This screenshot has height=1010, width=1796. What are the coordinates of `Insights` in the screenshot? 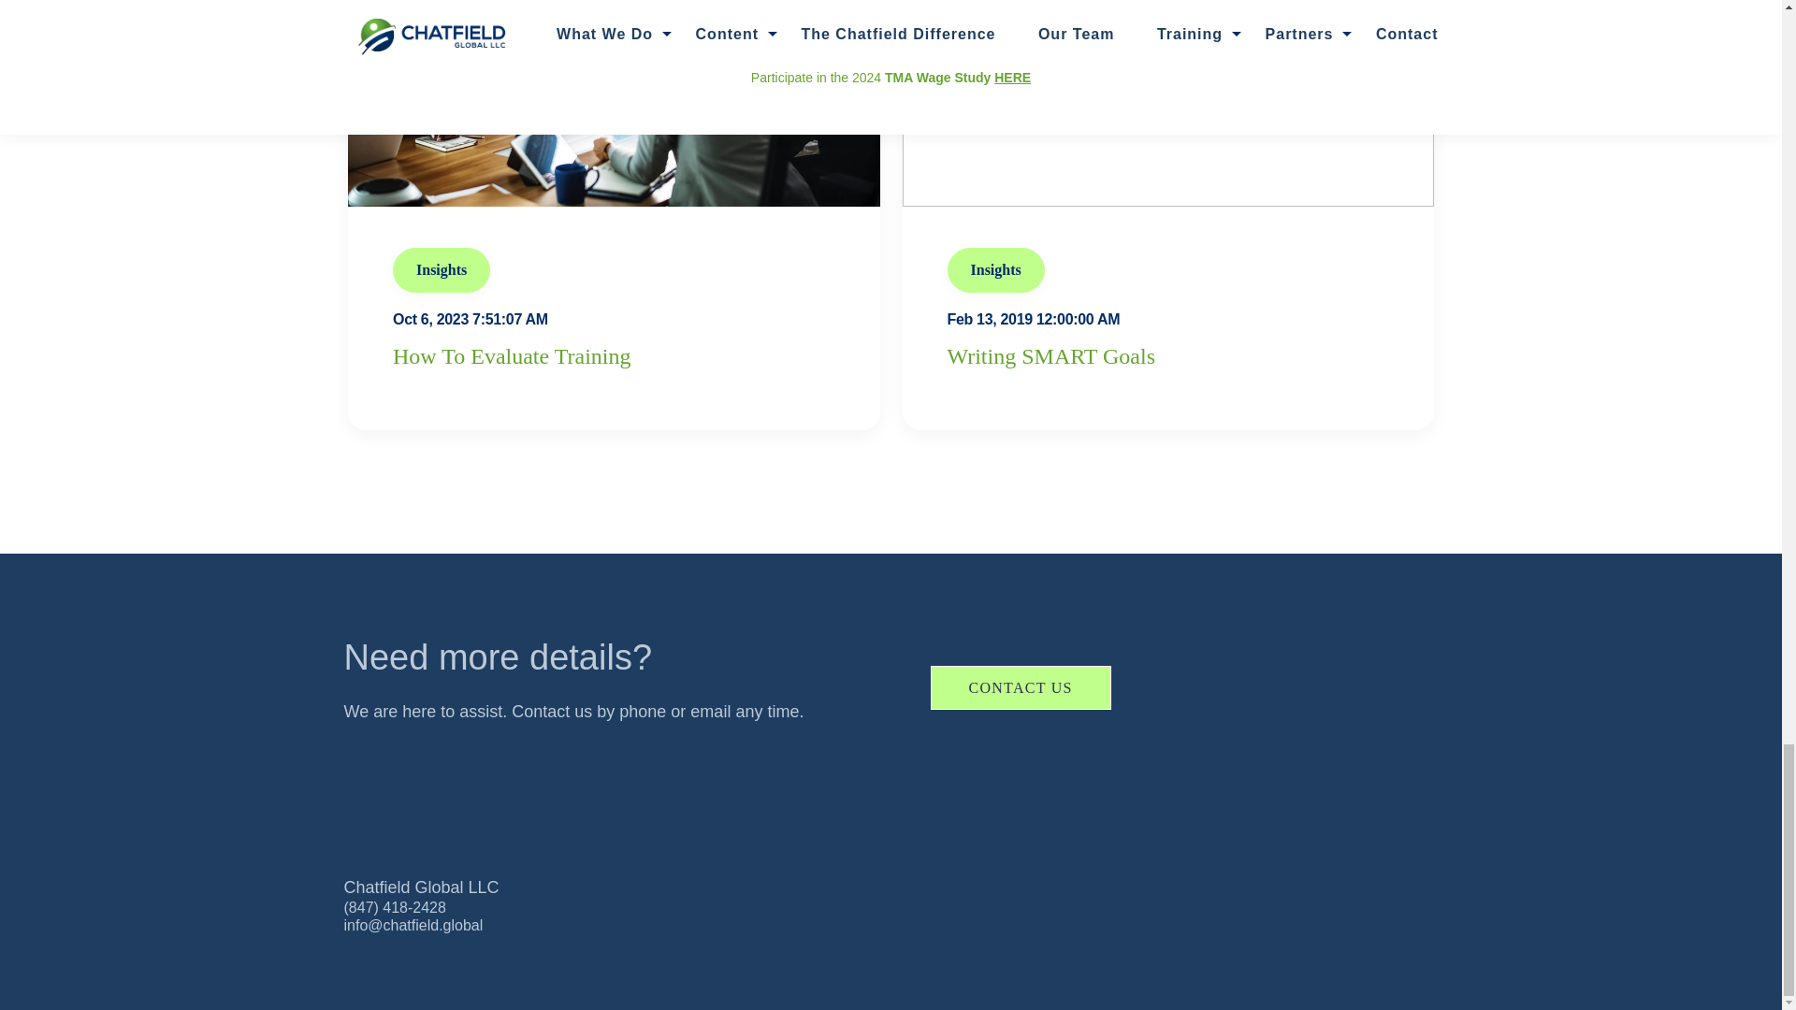 It's located at (442, 269).